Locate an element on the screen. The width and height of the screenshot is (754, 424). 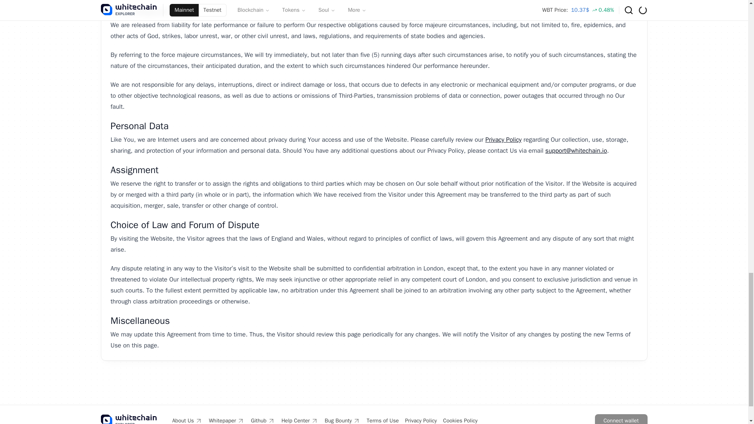
Help Center is located at coordinates (300, 420).